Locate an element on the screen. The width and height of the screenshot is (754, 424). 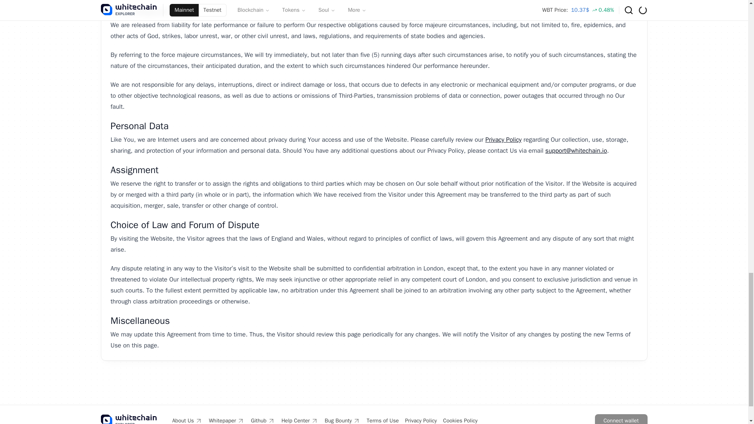
Help Center is located at coordinates (300, 420).